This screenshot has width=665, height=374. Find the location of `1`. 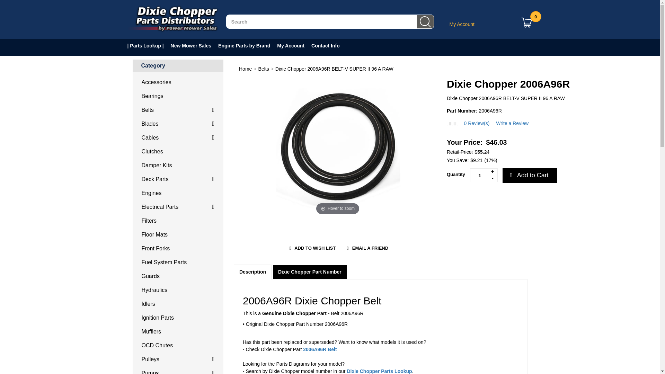

1 is located at coordinates (484, 175).